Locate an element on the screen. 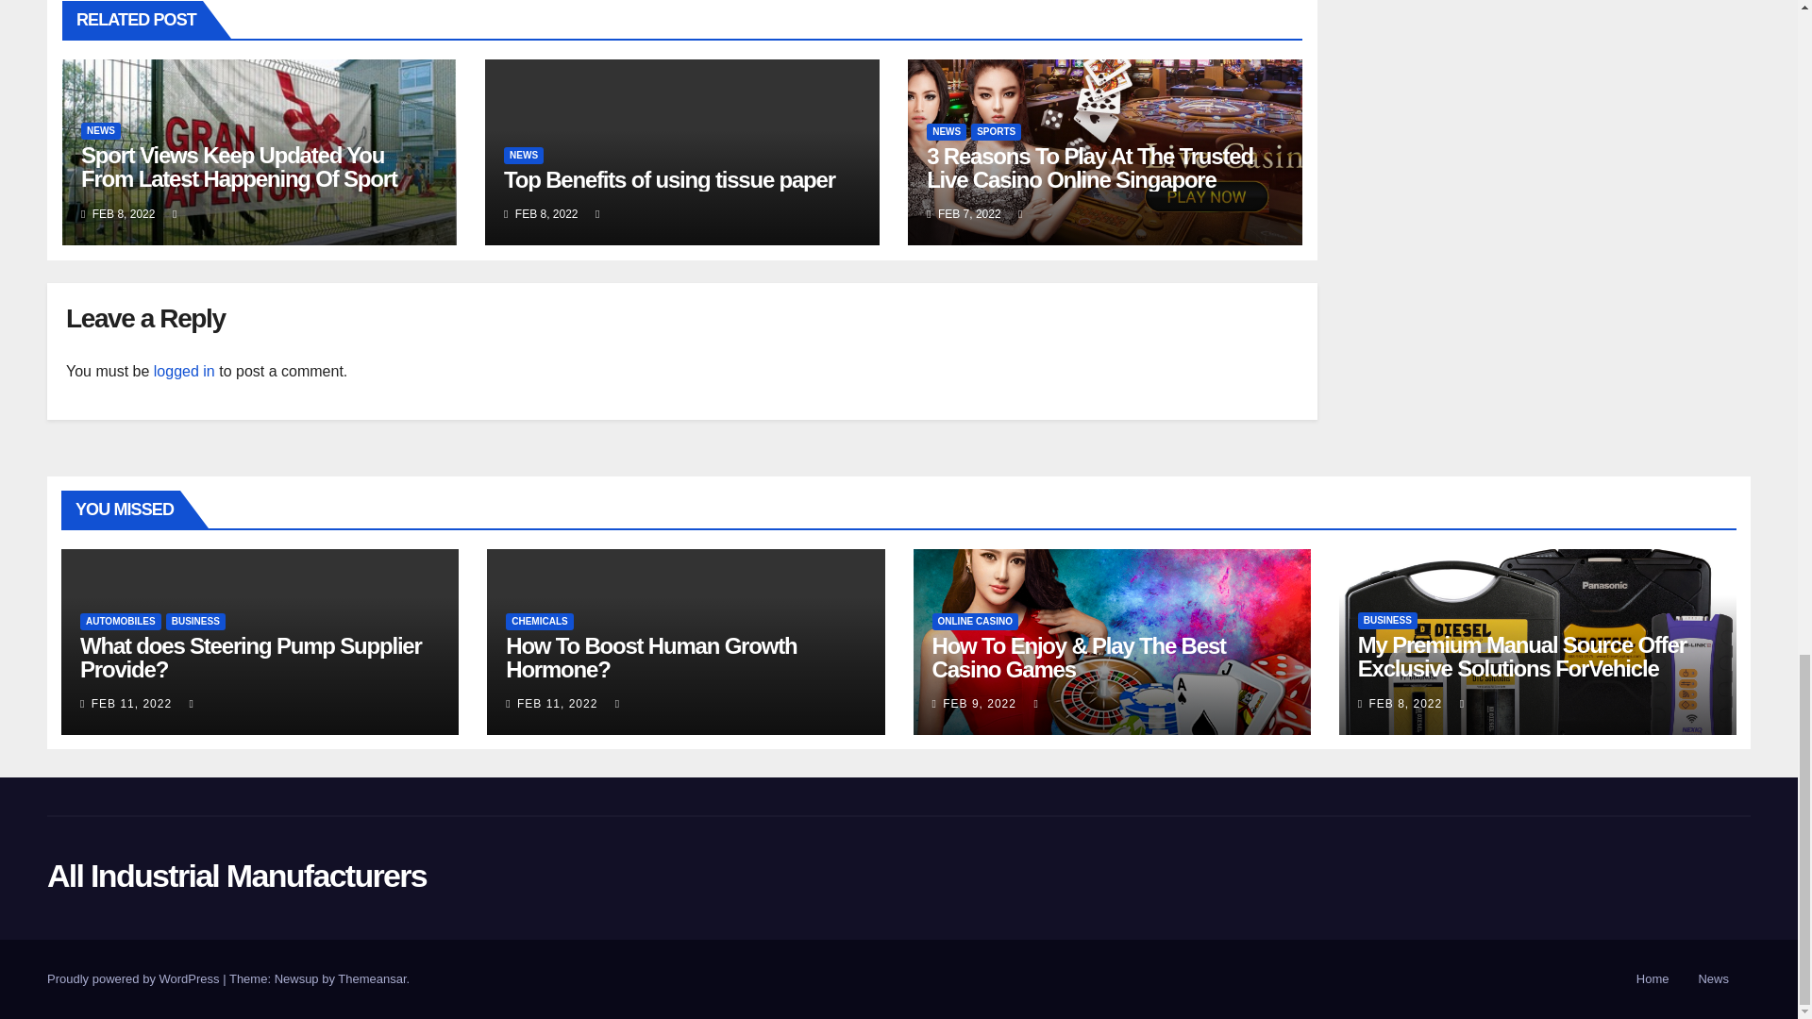 This screenshot has height=1019, width=1812. Permalink to: How To Boost Human Growth Hormone? is located at coordinates (651, 657).